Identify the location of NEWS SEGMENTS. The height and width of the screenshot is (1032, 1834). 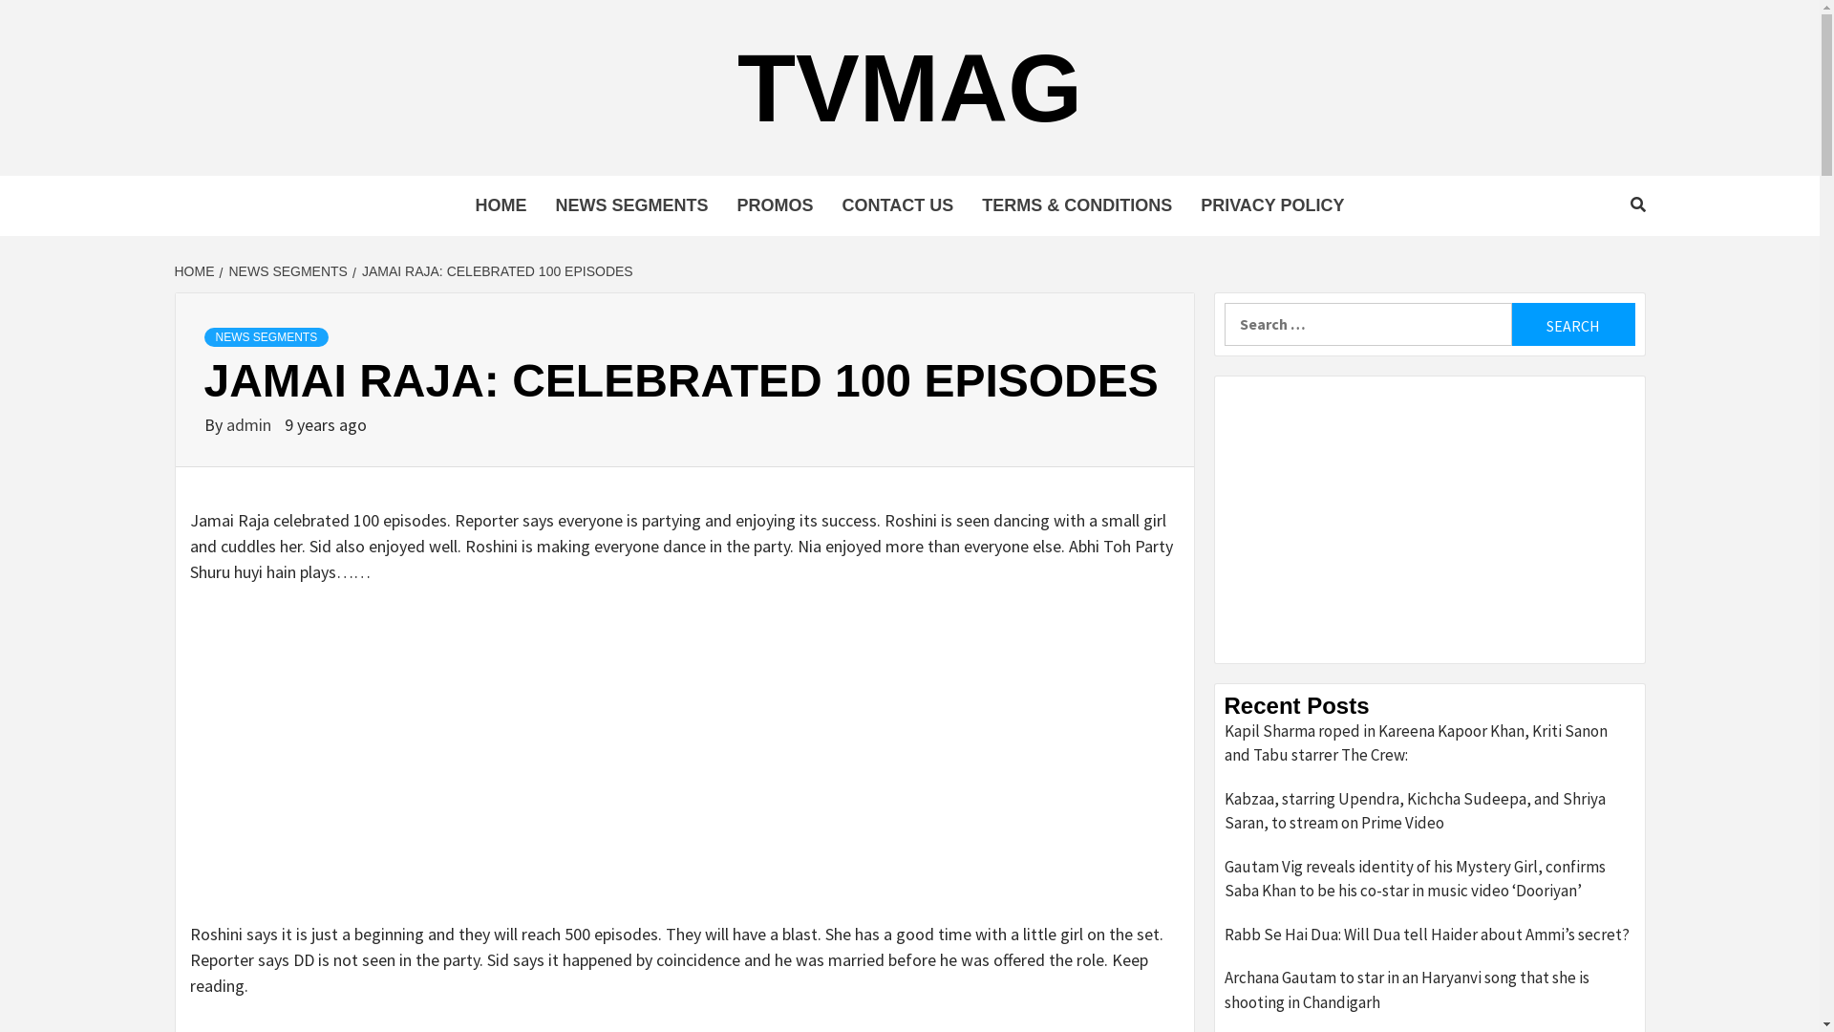
(267, 337).